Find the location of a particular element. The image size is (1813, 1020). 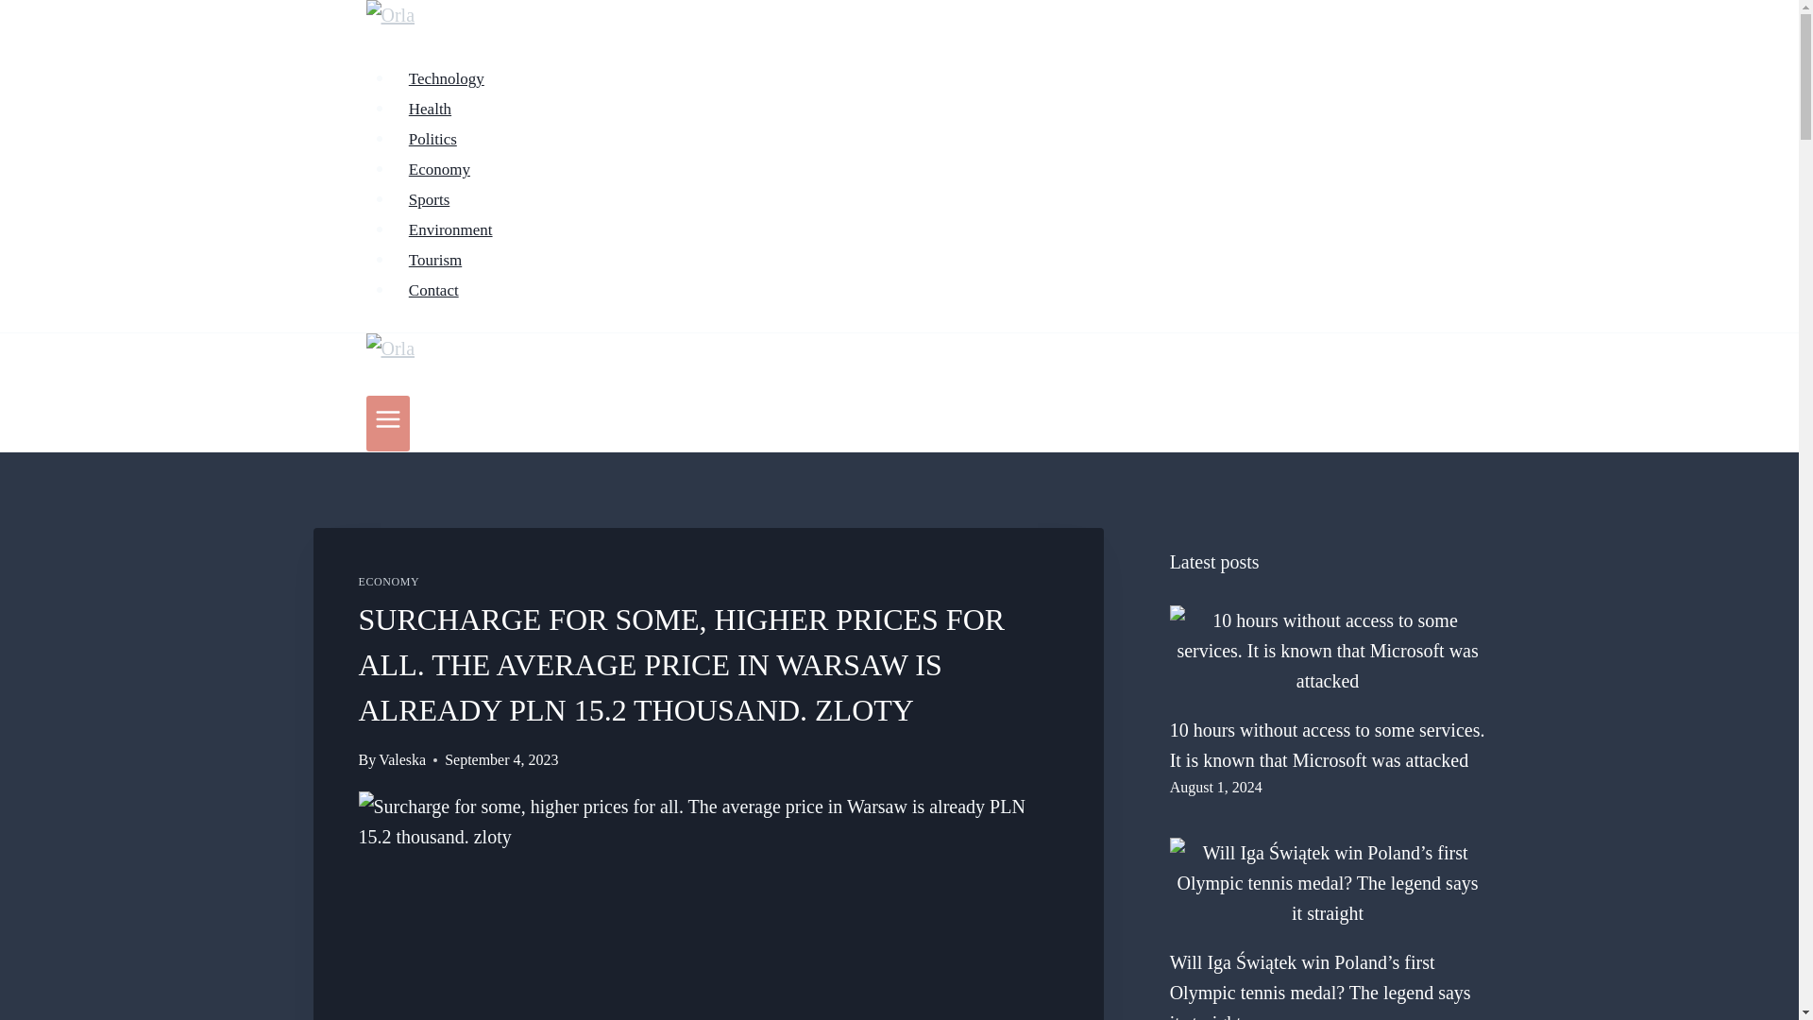

Environment is located at coordinates (451, 229).